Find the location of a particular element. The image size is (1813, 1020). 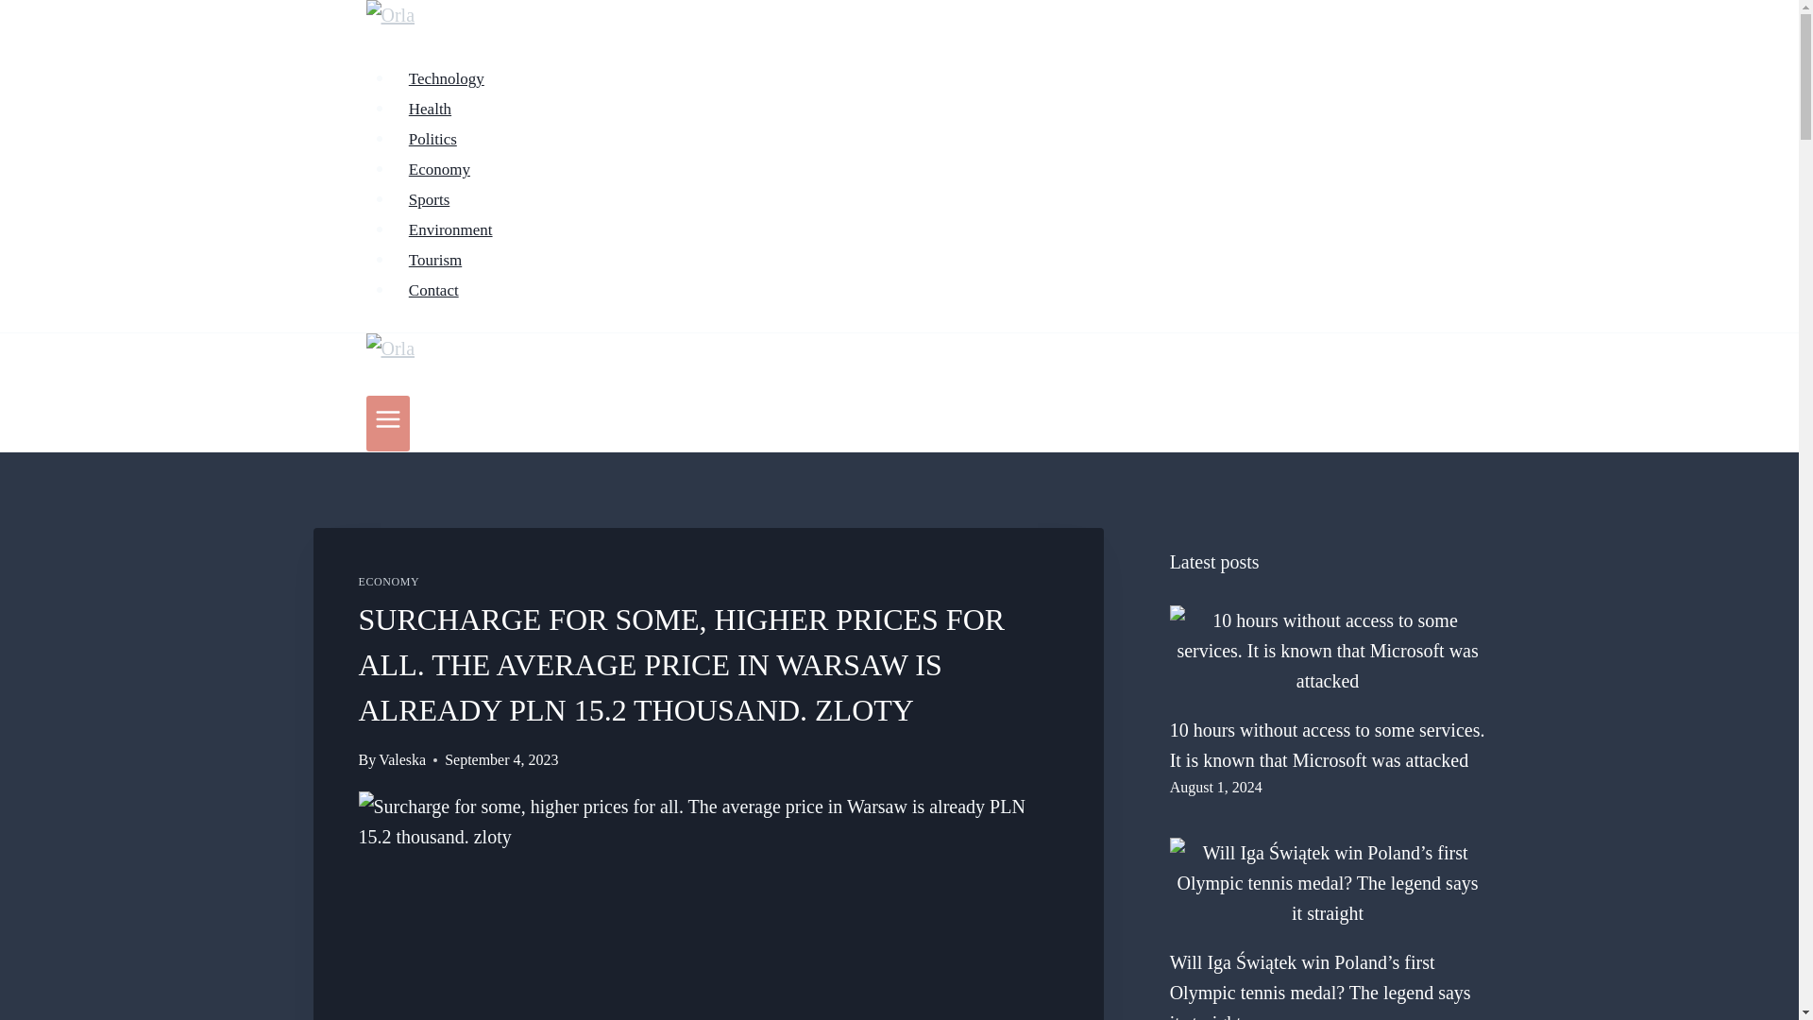

Environment is located at coordinates (451, 229).